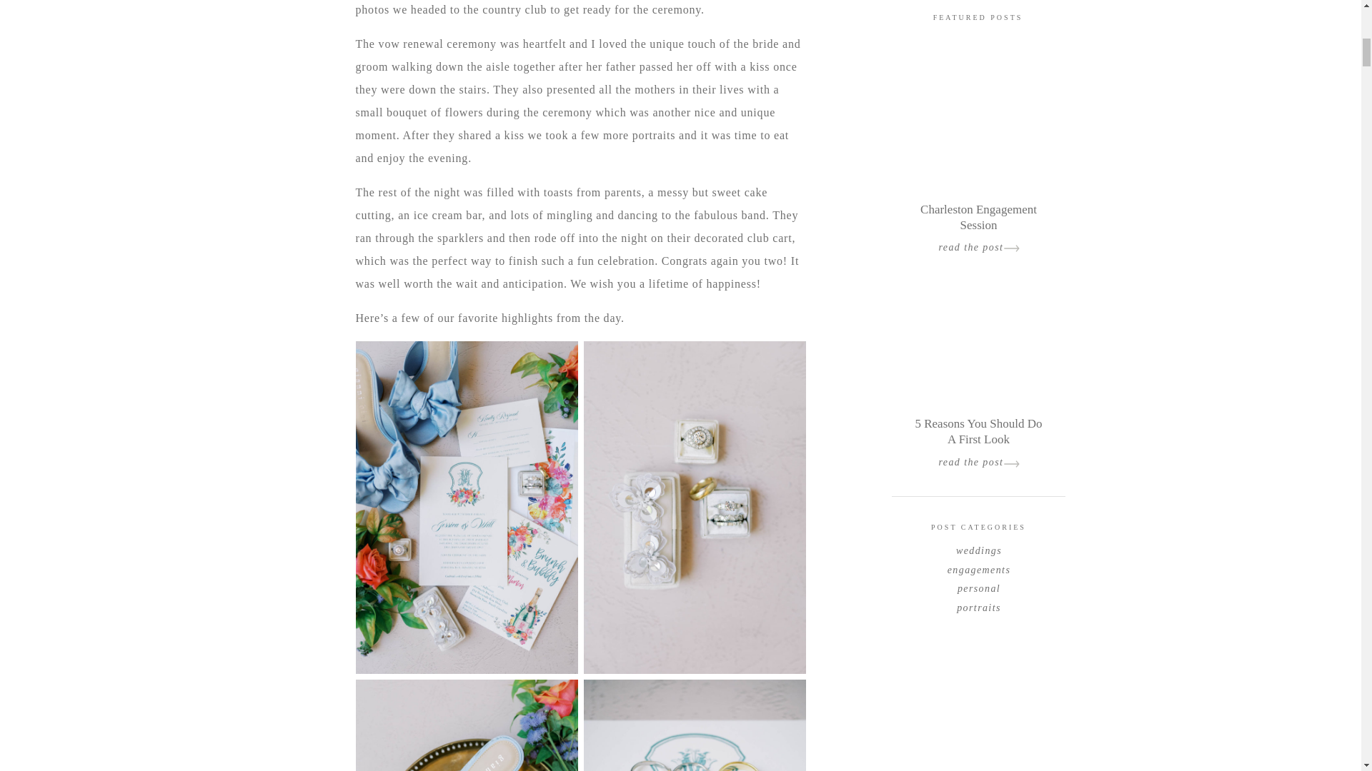 This screenshot has width=1372, height=771. What do you see at coordinates (979, 548) in the screenshot?
I see `weddings` at bounding box center [979, 548].